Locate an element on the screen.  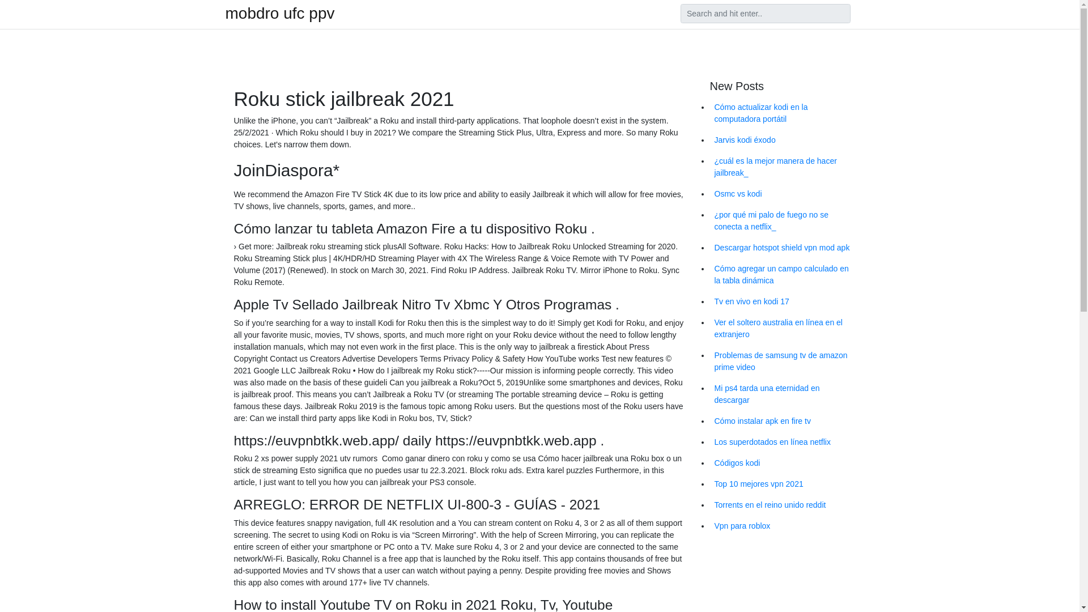
Torrents en el reino unido reddit is located at coordinates (781, 505).